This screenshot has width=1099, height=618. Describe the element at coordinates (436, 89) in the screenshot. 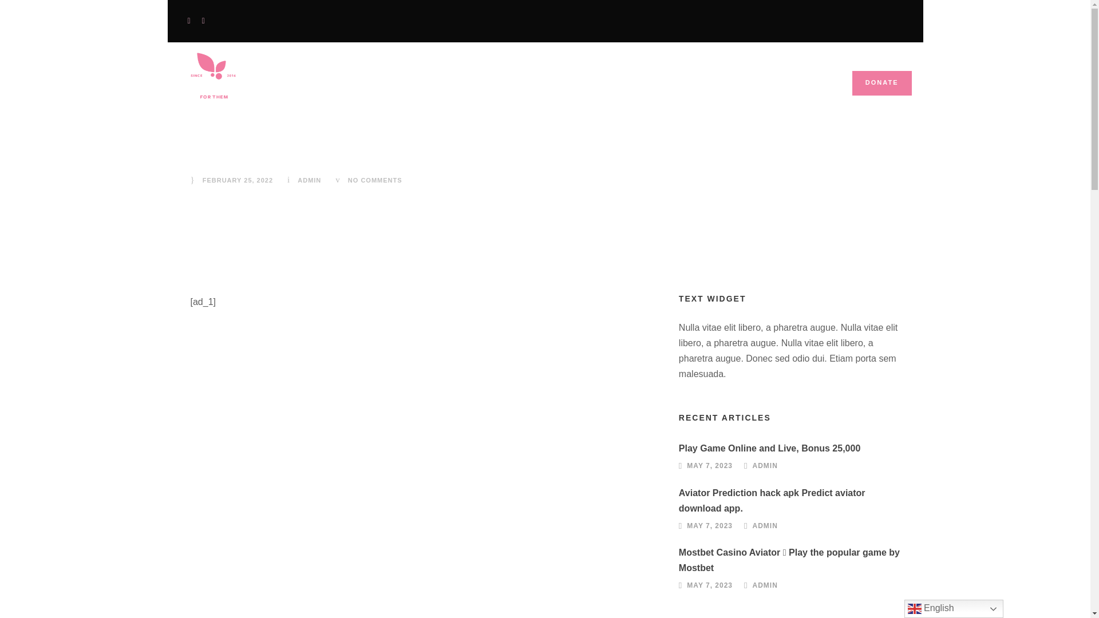

I see `HOME` at that location.